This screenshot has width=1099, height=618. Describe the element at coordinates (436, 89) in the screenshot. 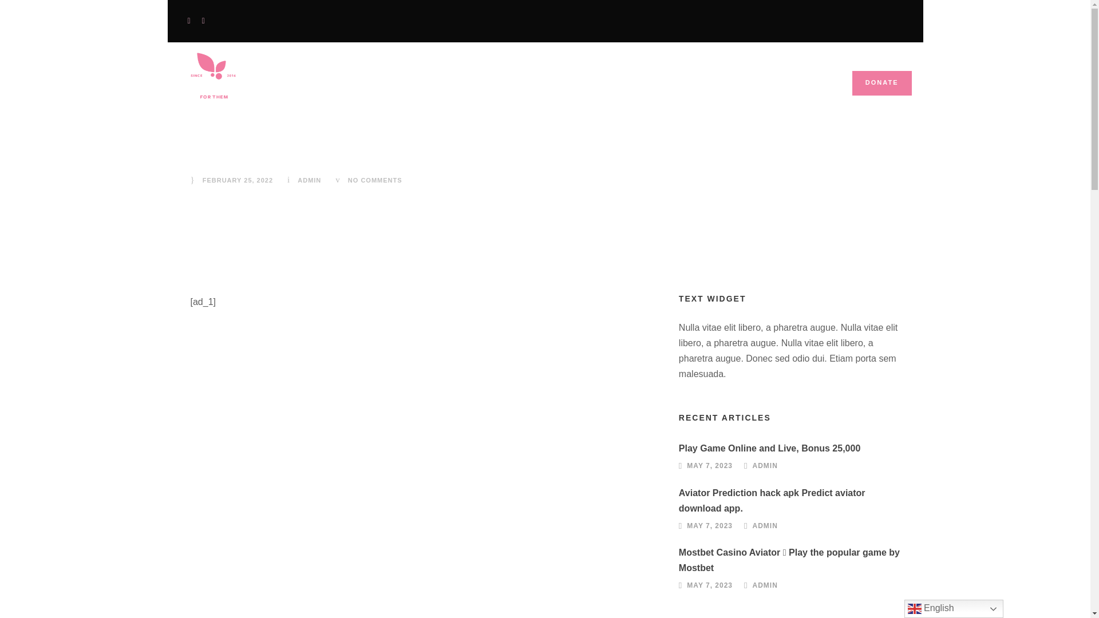

I see `HOME` at that location.